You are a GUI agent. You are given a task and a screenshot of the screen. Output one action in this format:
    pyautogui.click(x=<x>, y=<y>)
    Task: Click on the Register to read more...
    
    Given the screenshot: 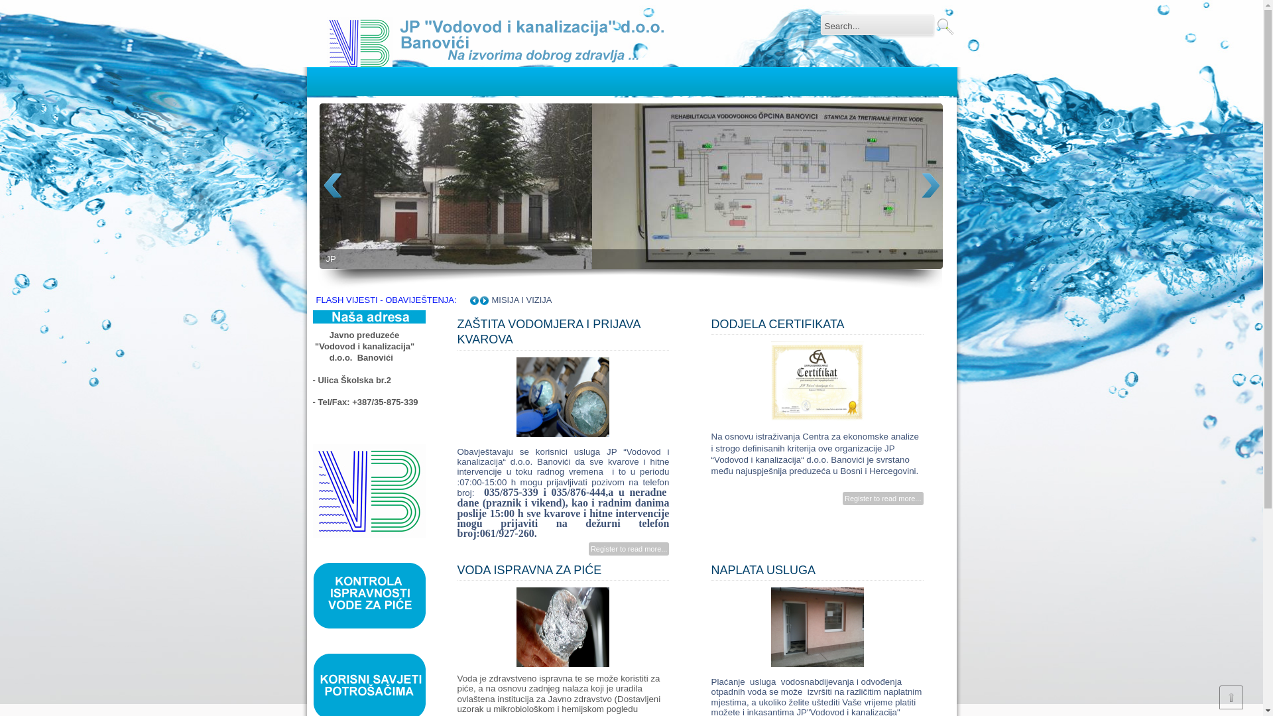 What is the action you would take?
    pyautogui.click(x=629, y=549)
    